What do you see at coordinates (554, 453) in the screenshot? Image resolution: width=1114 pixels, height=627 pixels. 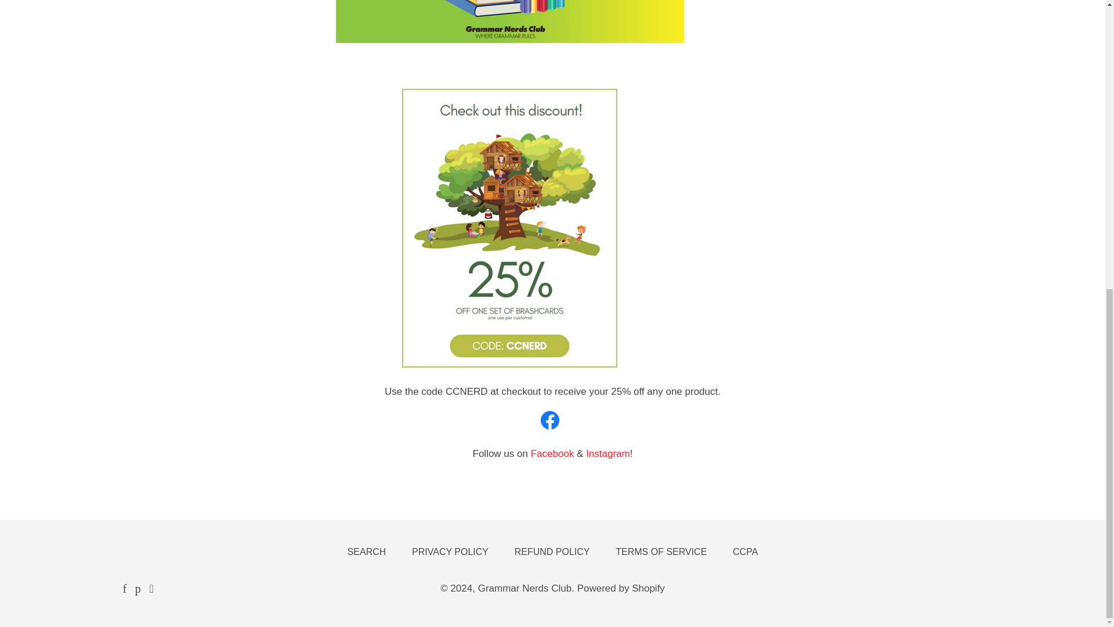 I see `Facebook` at bounding box center [554, 453].